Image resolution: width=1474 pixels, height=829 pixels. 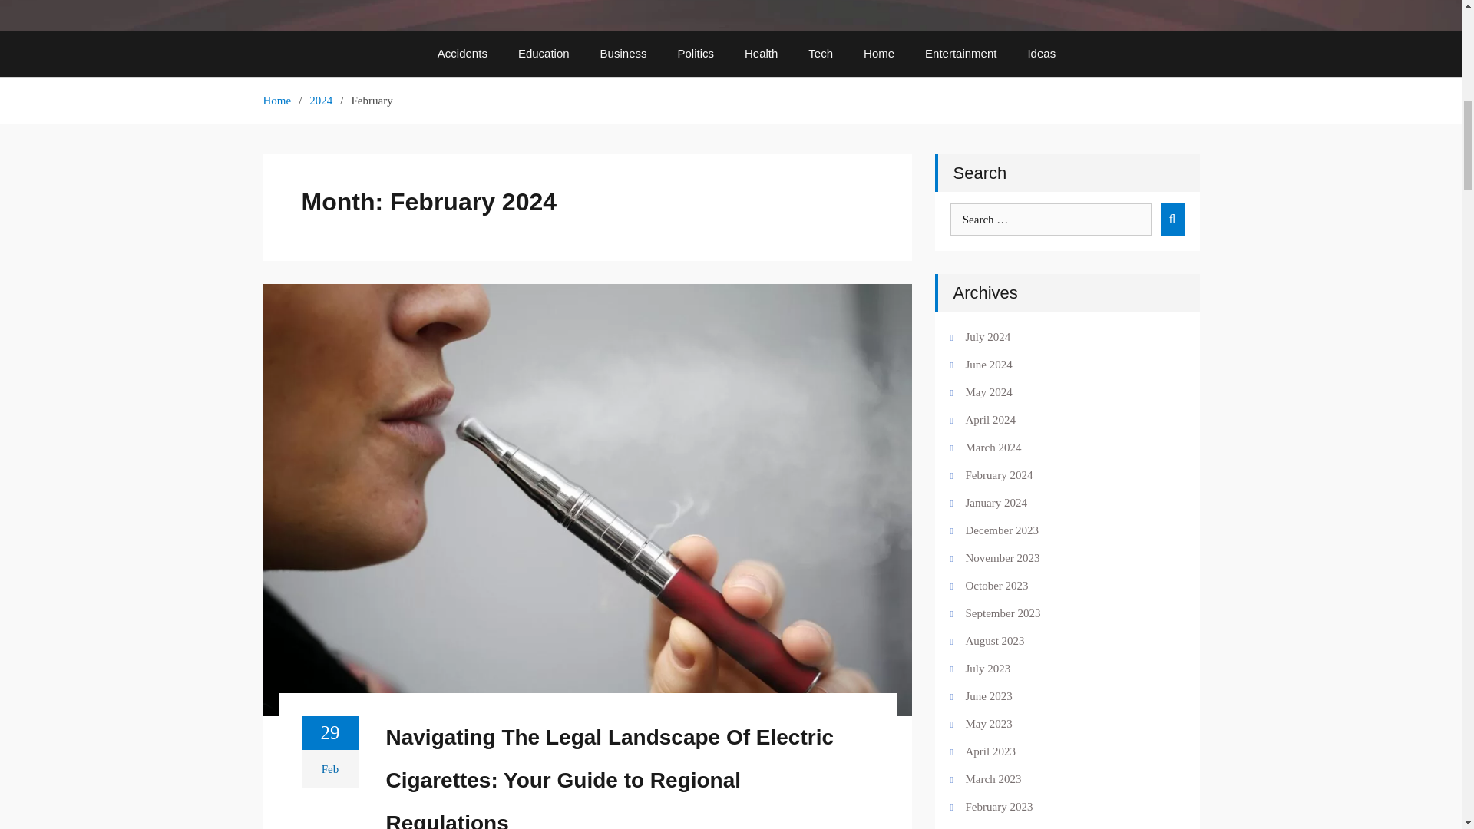 I want to click on October 2023, so click(x=1058, y=585).